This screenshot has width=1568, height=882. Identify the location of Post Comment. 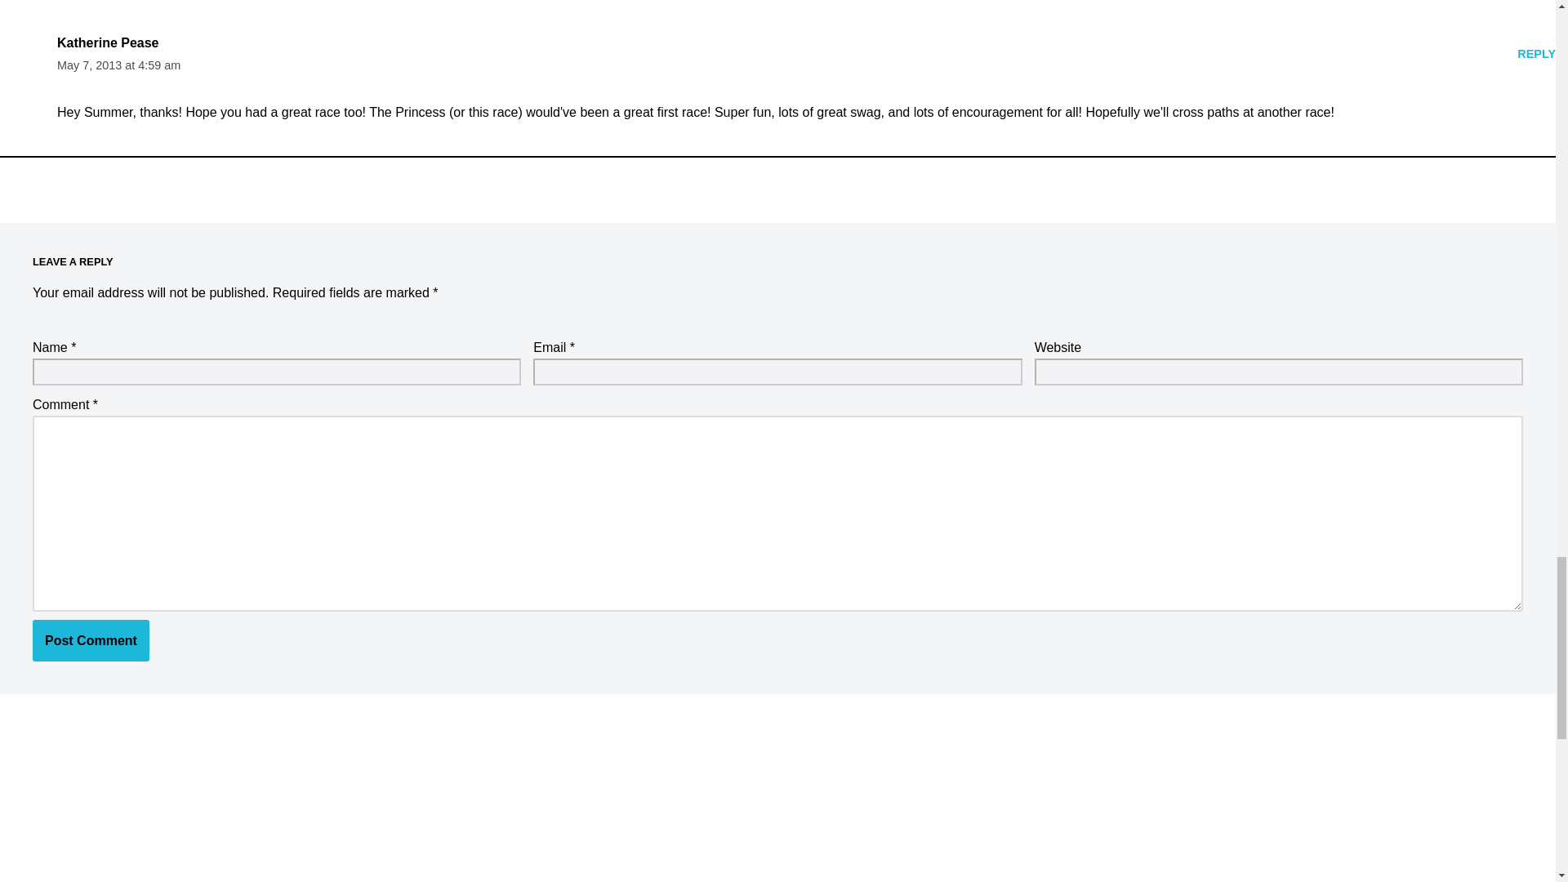
(91, 641).